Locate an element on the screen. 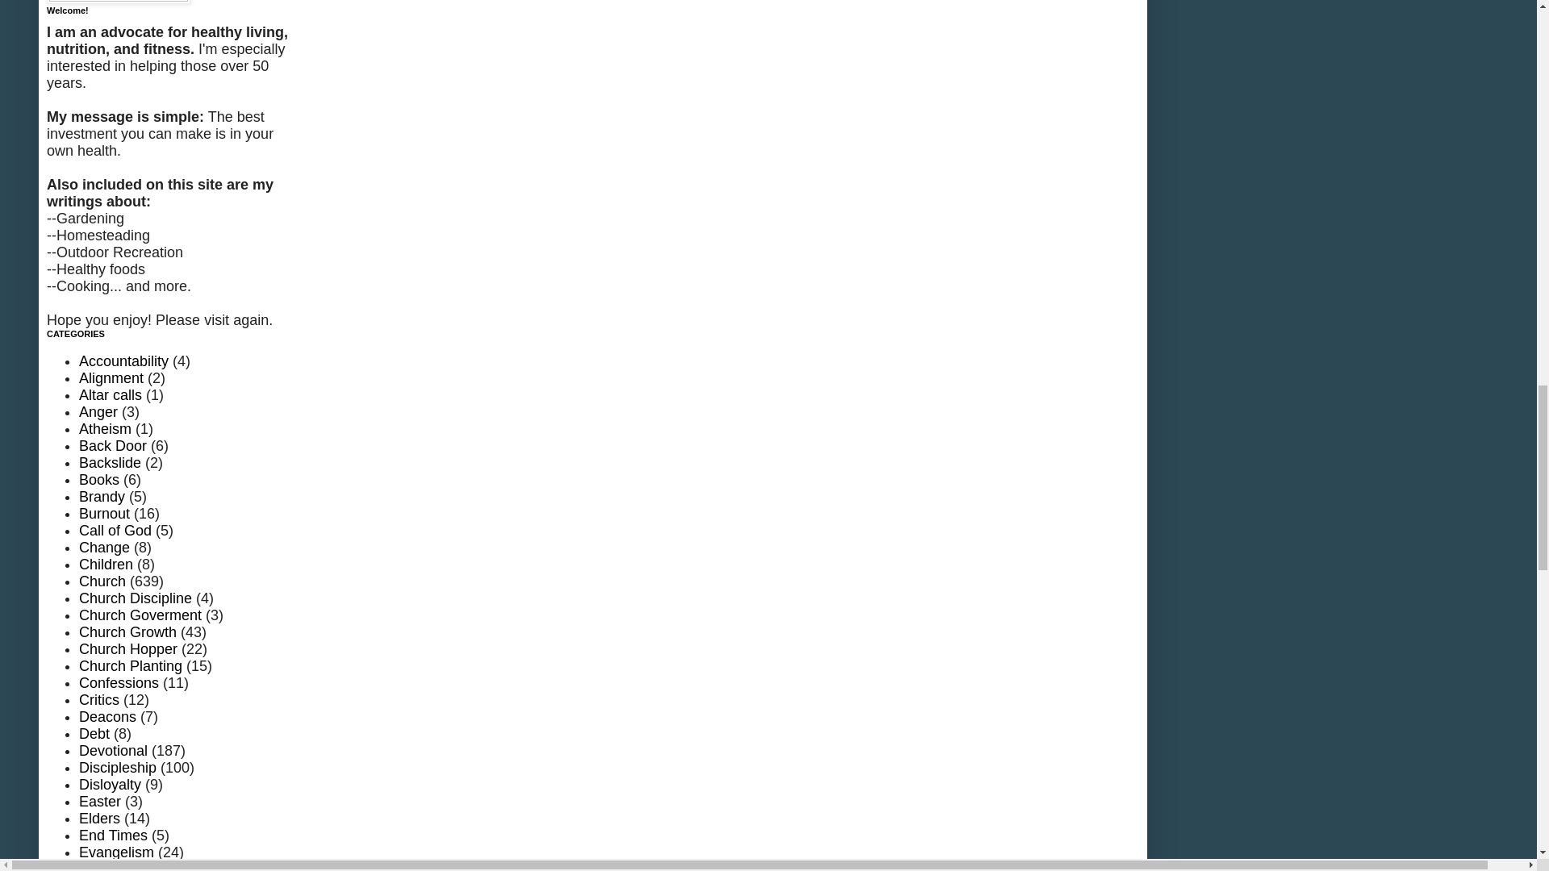 This screenshot has width=1549, height=871. Anger is located at coordinates (98, 411).